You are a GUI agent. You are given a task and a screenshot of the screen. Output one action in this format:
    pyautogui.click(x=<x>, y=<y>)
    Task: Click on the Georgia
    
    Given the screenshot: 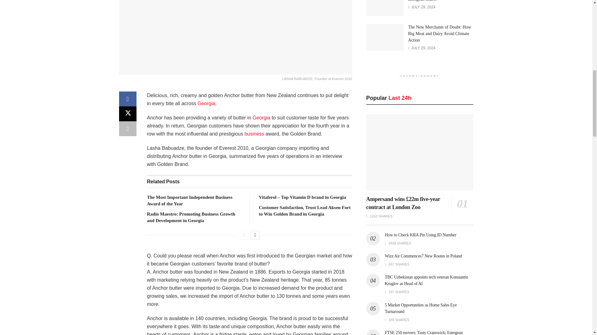 What is the action you would take?
    pyautogui.click(x=206, y=104)
    